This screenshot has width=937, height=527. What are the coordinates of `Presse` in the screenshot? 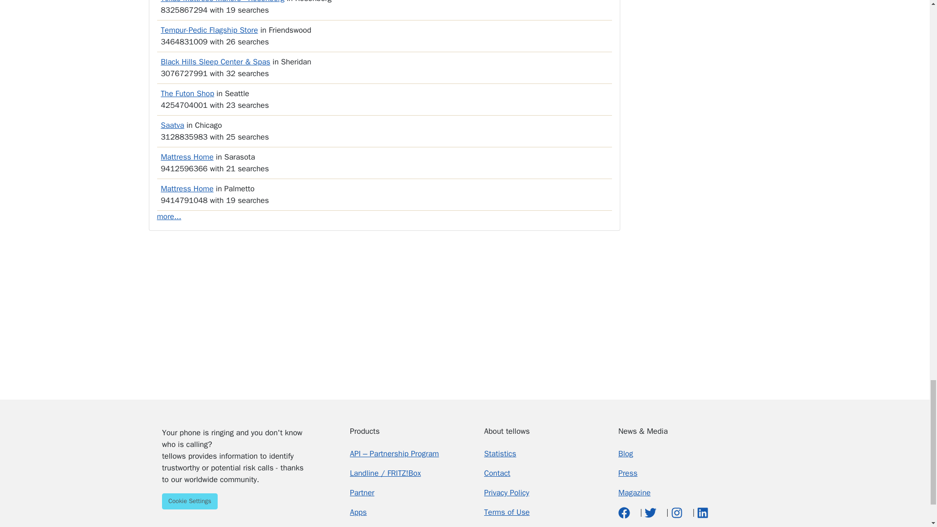 It's located at (628, 473).